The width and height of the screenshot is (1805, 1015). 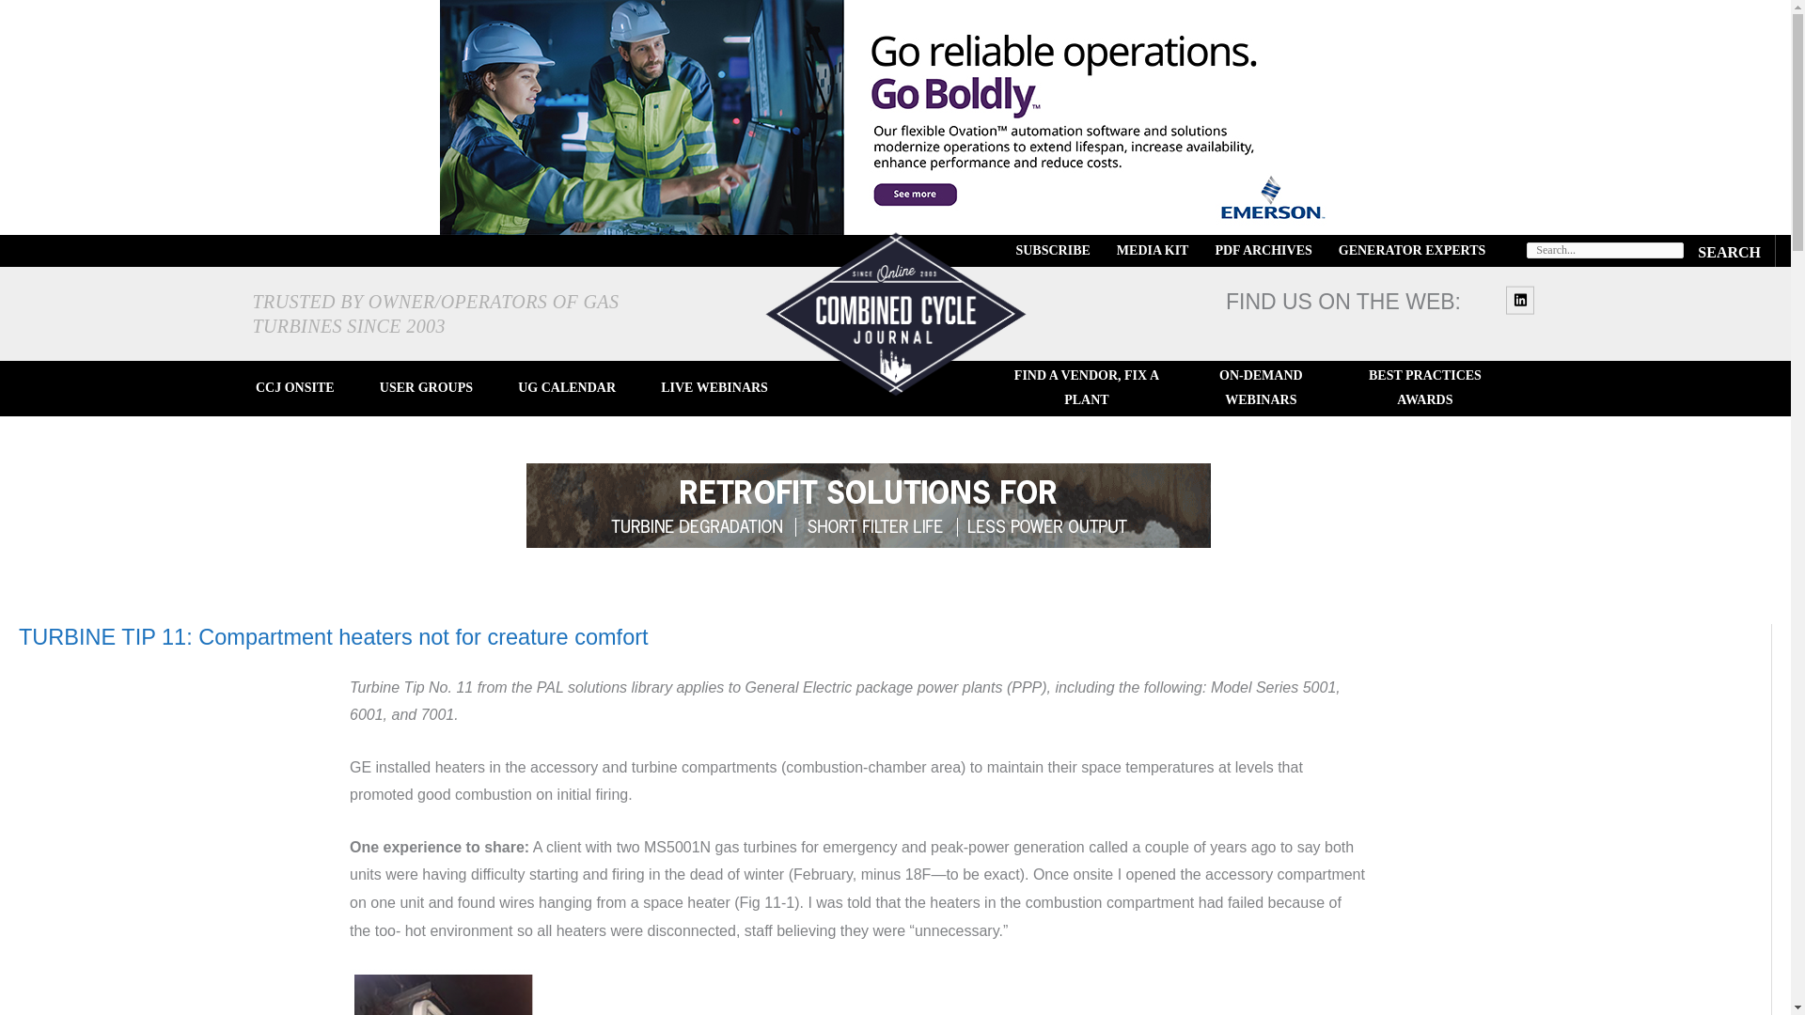 What do you see at coordinates (1087, 388) in the screenshot?
I see `FIND A VENDOR, FIX A PLANT` at bounding box center [1087, 388].